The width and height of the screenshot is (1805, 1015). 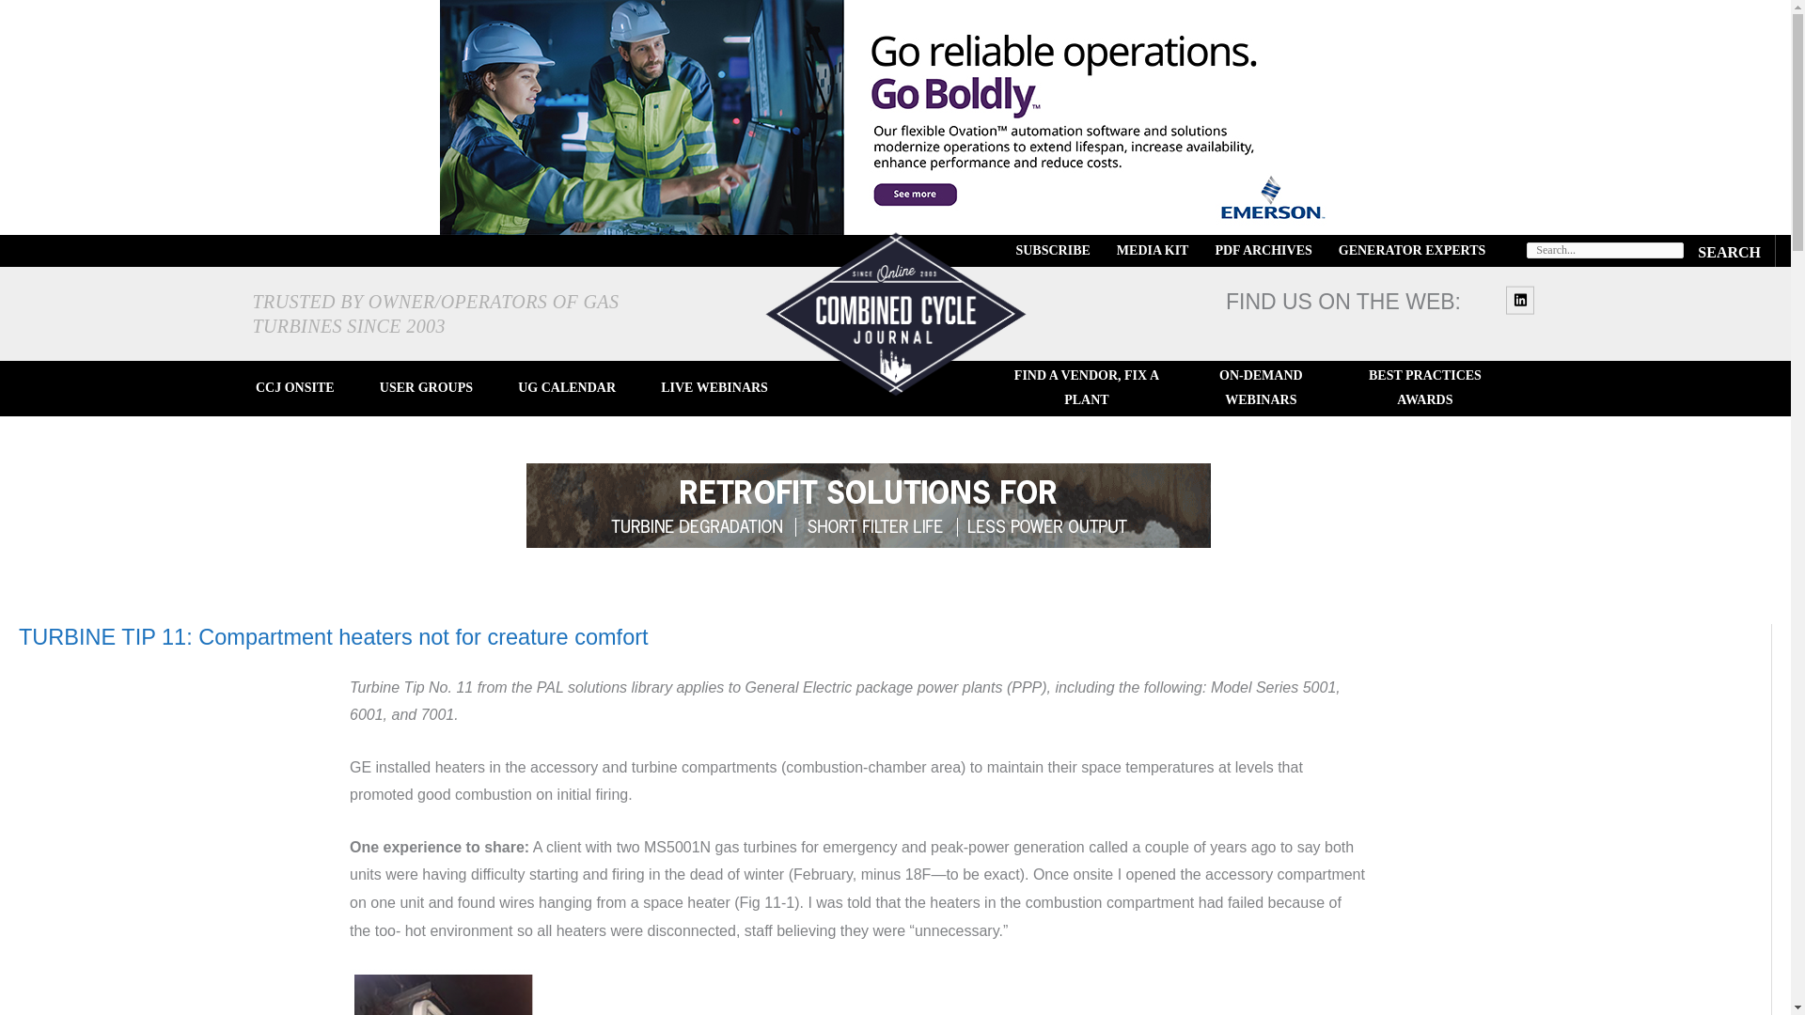 What do you see at coordinates (1087, 388) in the screenshot?
I see `FIND A VENDOR, FIX A PLANT` at bounding box center [1087, 388].